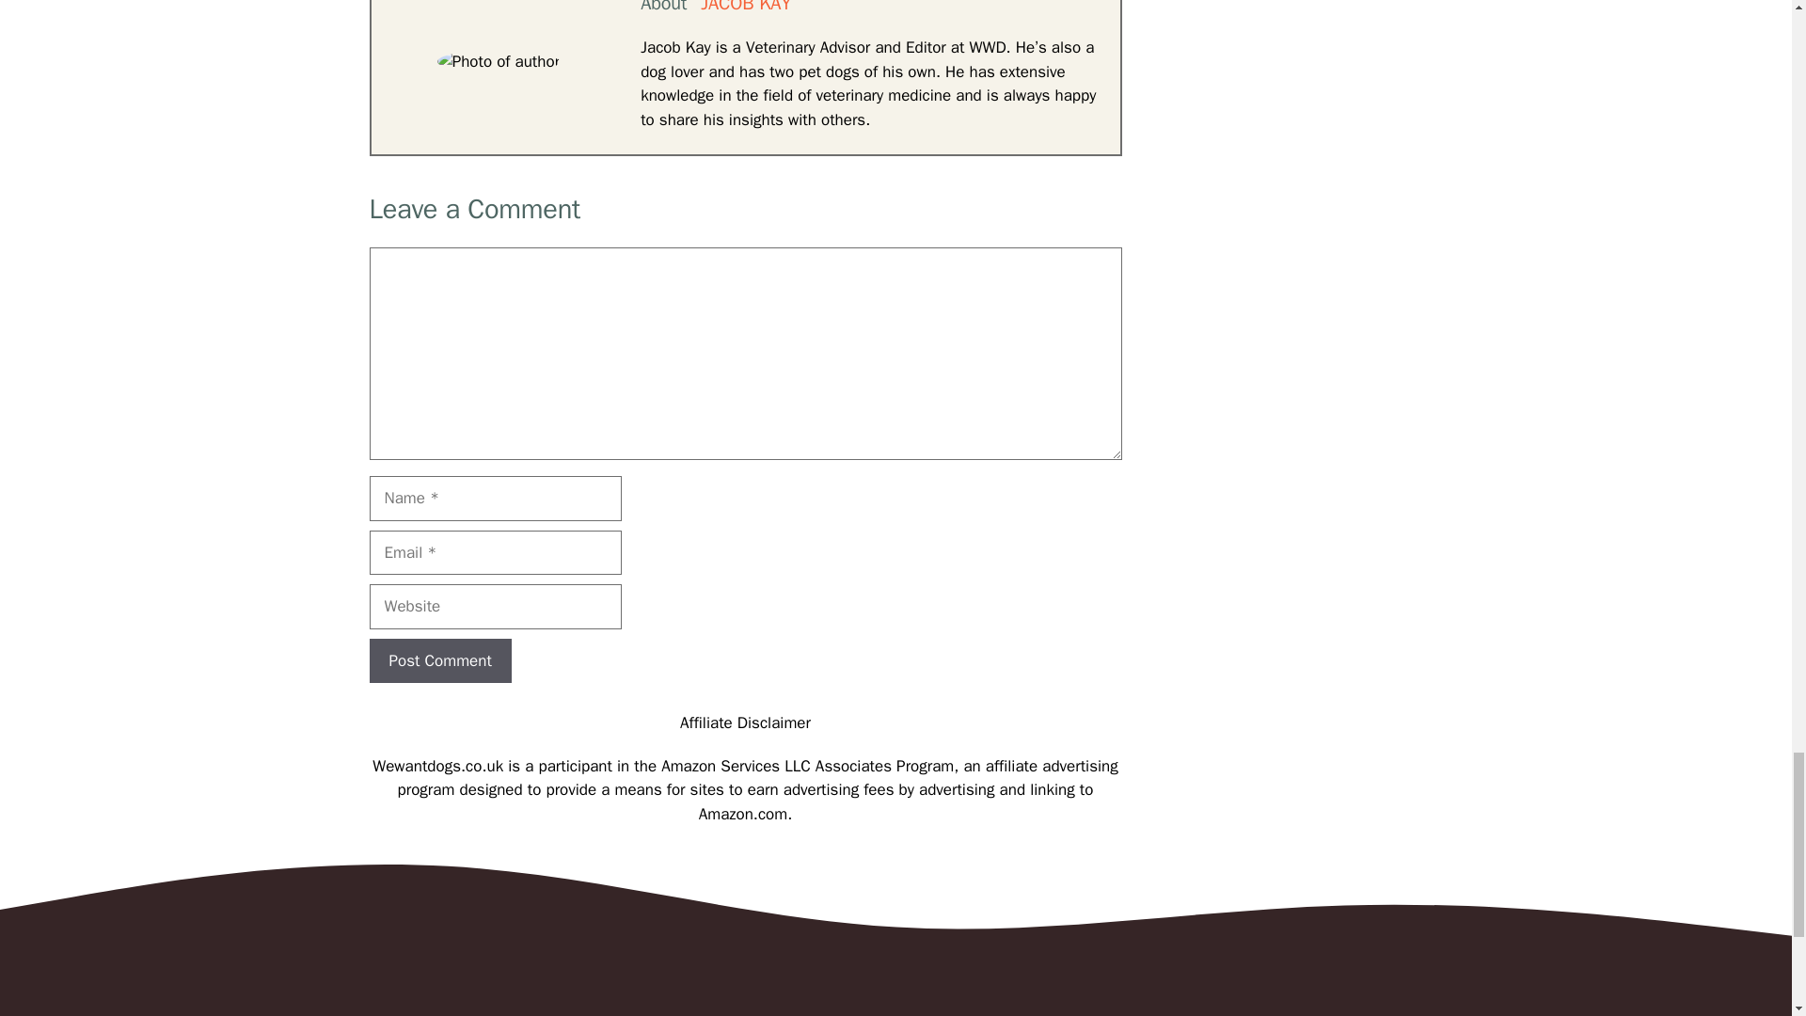  Describe the element at coordinates (439, 660) in the screenshot. I see `Post Comment` at that location.